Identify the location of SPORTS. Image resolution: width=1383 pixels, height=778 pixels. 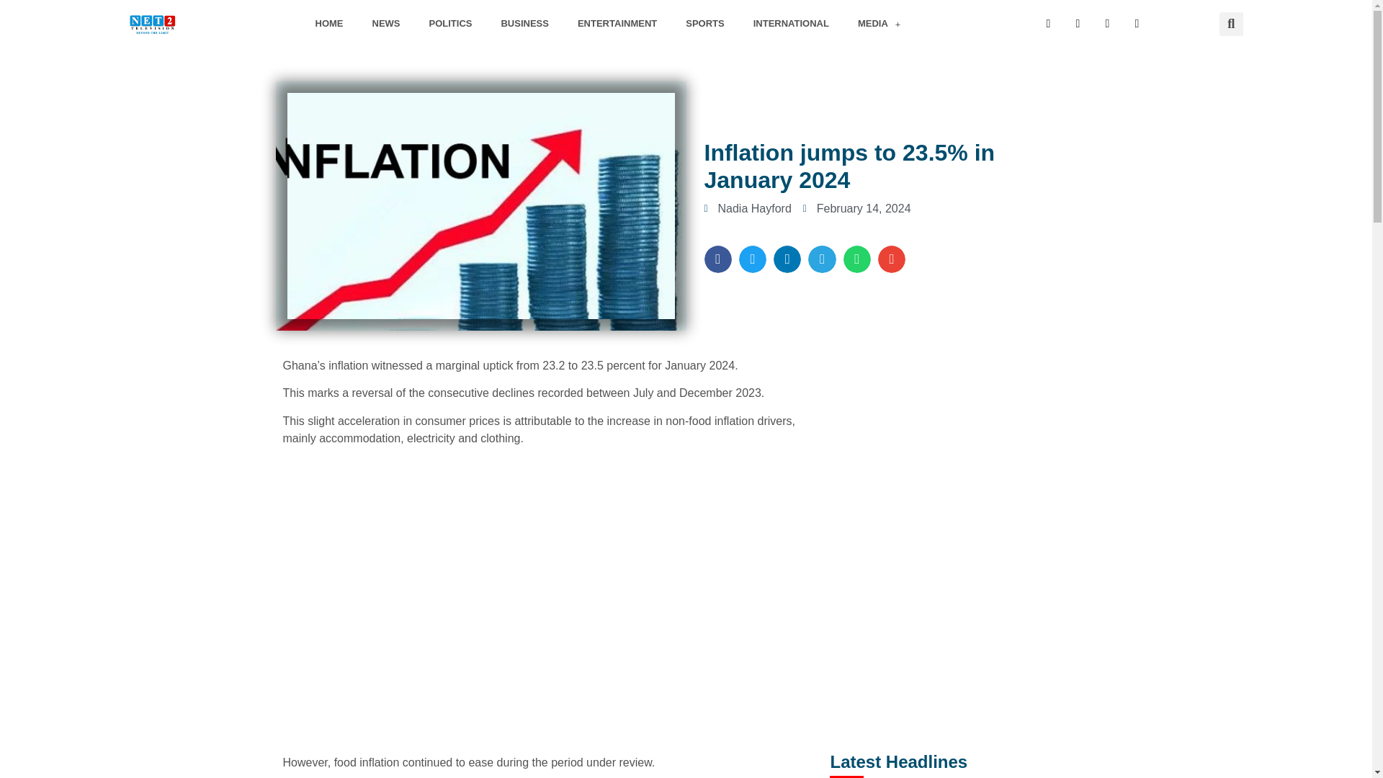
(704, 23).